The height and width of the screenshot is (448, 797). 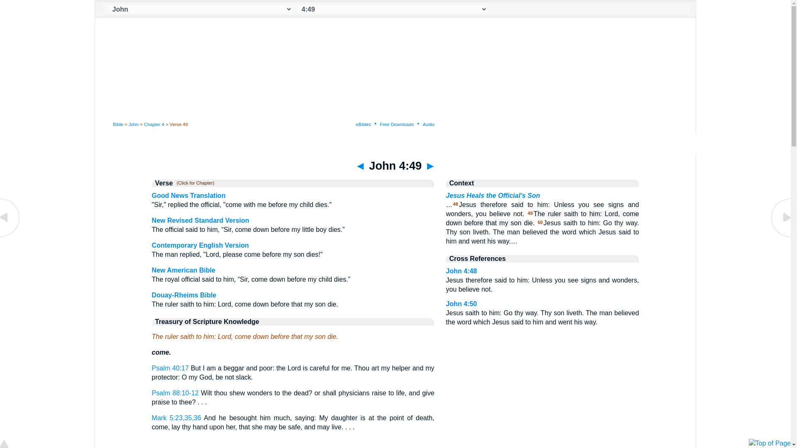 I want to click on Contemporary English Version, so click(x=200, y=246).